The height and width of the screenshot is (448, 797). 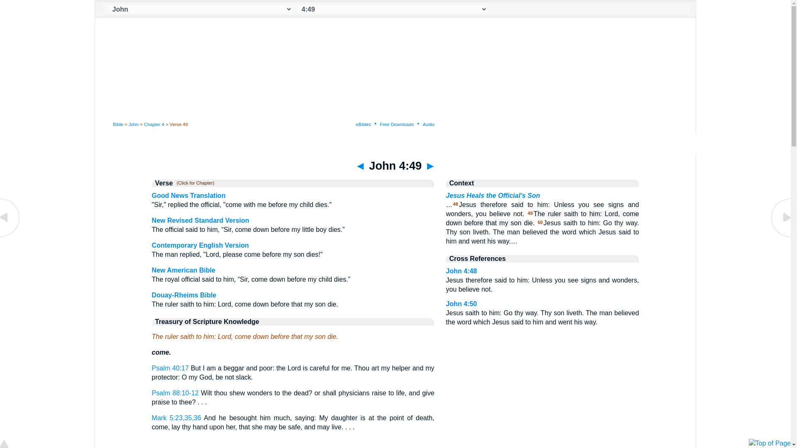 I want to click on Contemporary English Version, so click(x=200, y=246).